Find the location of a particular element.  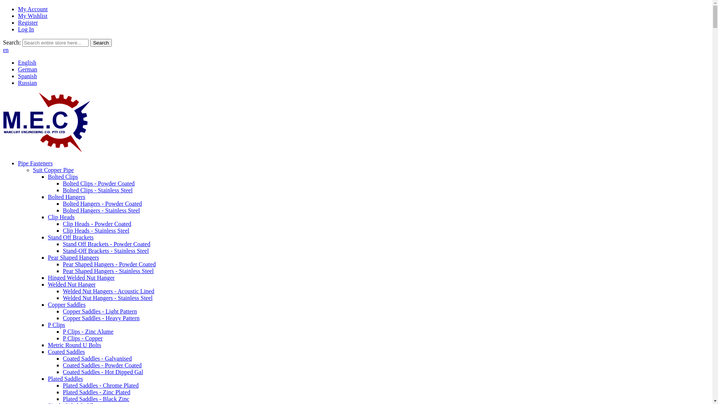

Coated Saddles - Hot Dipped Gal is located at coordinates (103, 372).